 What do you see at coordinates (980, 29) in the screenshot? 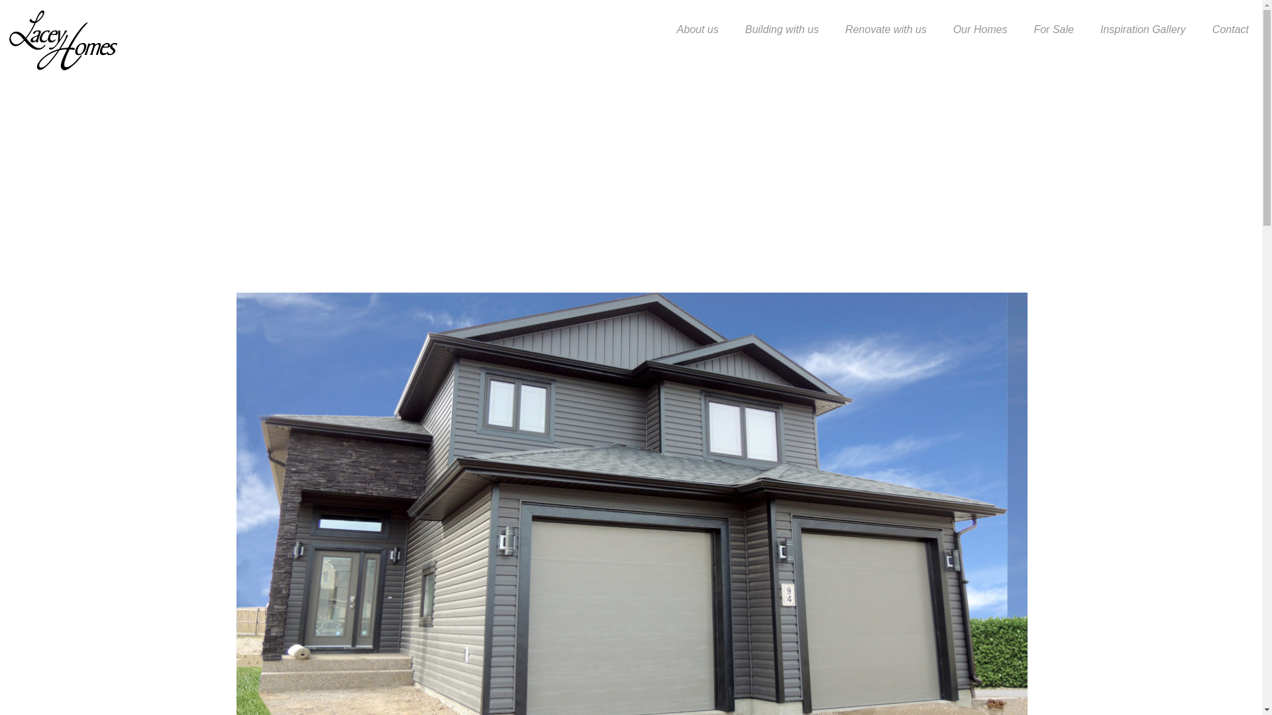
I see `Our Homes` at bounding box center [980, 29].